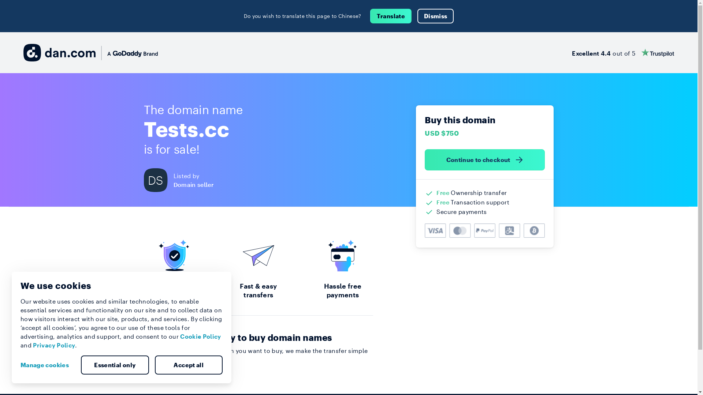 This screenshot has height=395, width=703. What do you see at coordinates (54, 345) in the screenshot?
I see `Privacy Policy` at bounding box center [54, 345].